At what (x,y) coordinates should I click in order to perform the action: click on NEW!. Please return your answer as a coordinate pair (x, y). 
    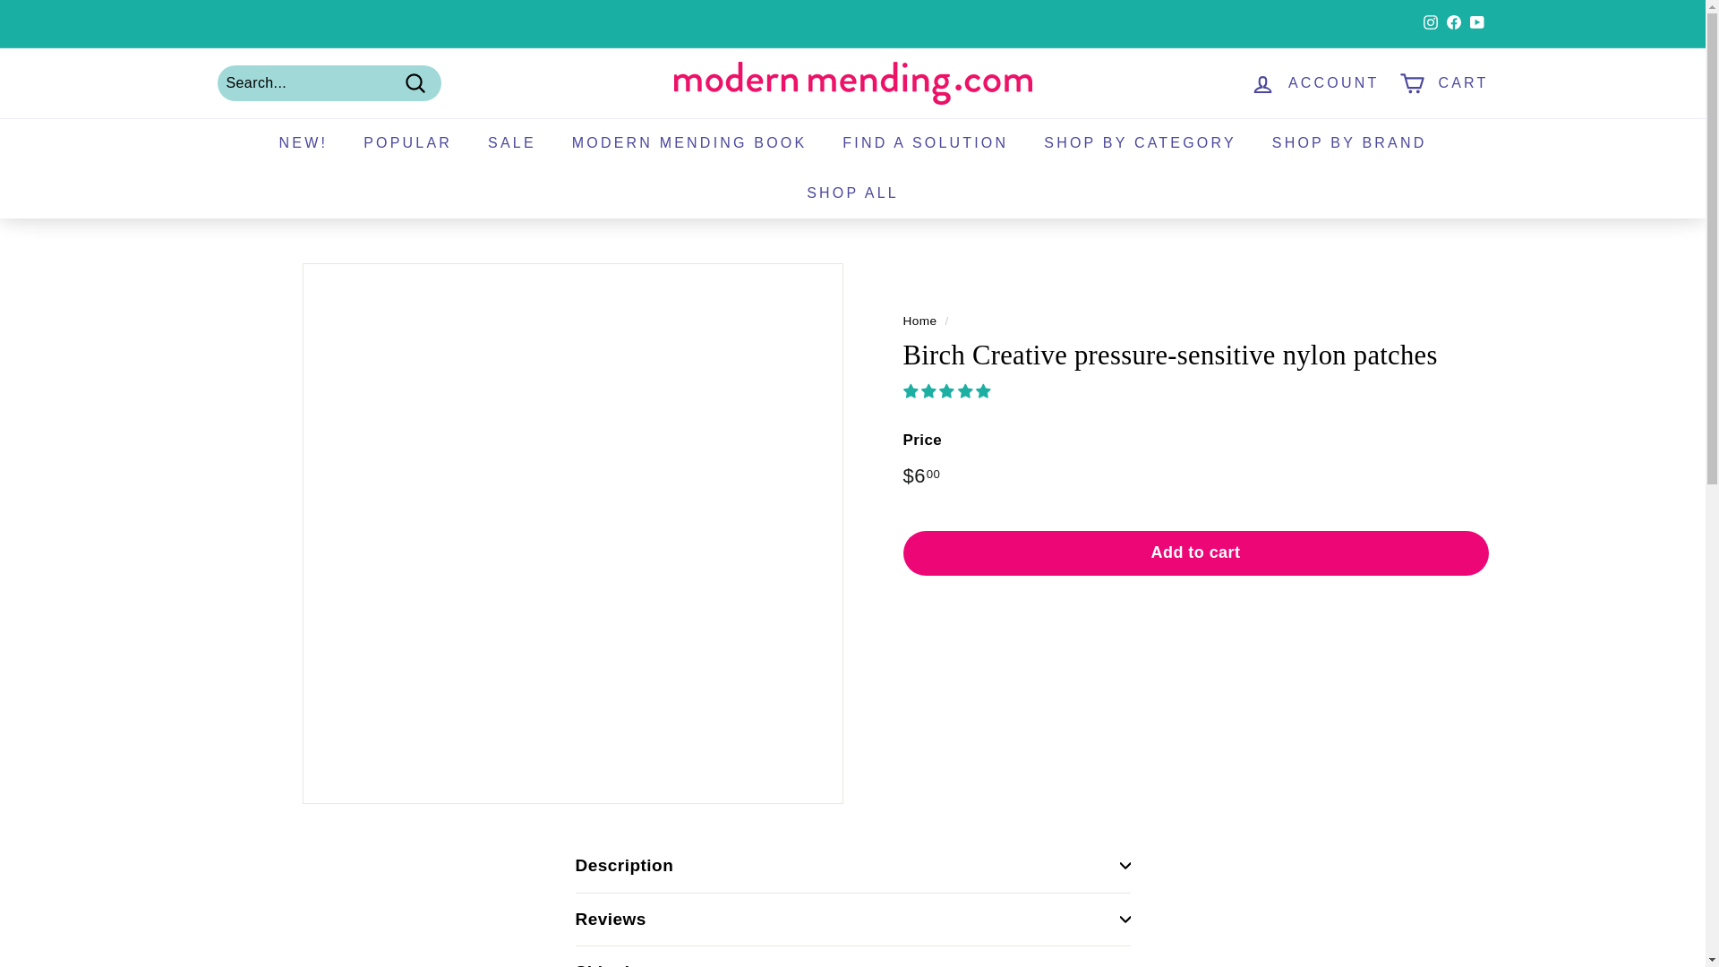
    Looking at the image, I should click on (304, 142).